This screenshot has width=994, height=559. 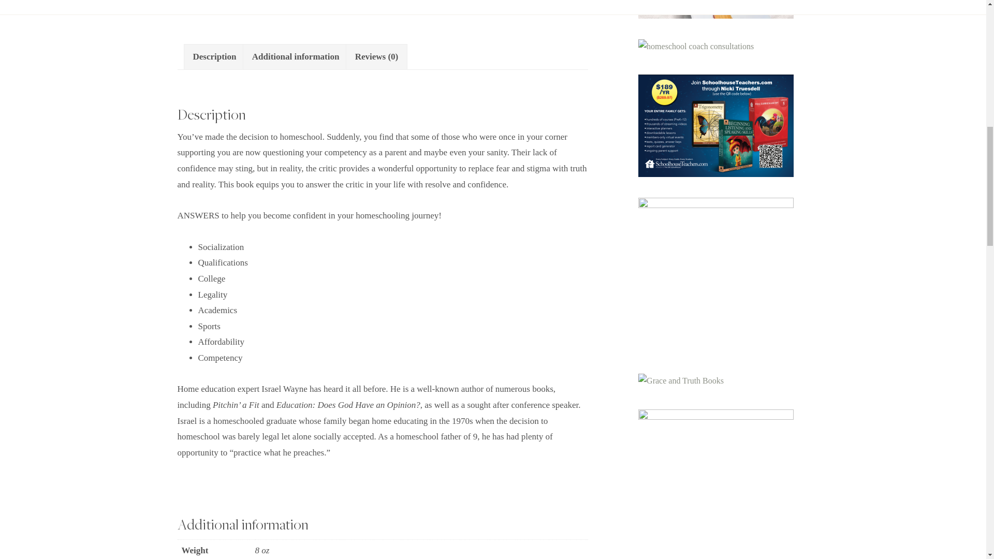 I want to click on Description, so click(x=214, y=57).